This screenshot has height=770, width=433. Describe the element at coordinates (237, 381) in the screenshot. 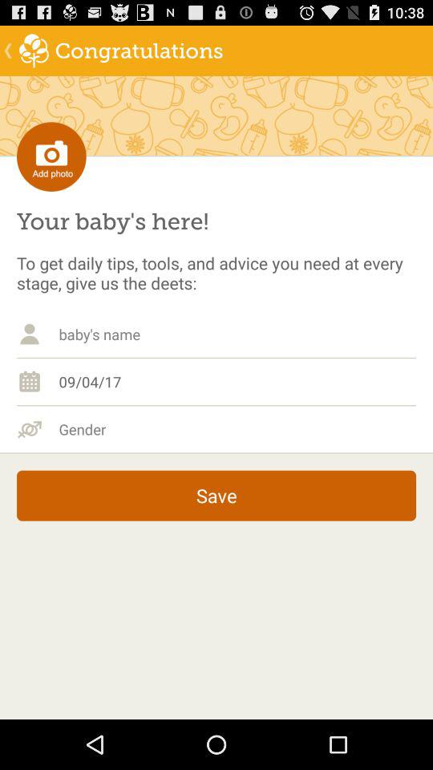

I see `swipe to the 09/04/17 item` at that location.